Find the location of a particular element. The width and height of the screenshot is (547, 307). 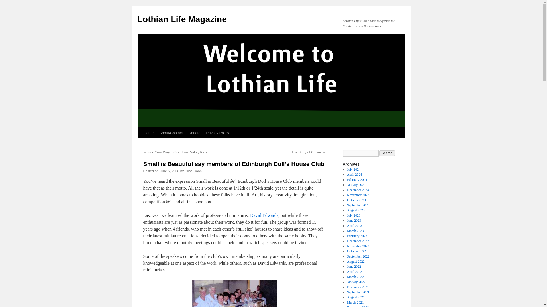

December 2022 is located at coordinates (358, 241).